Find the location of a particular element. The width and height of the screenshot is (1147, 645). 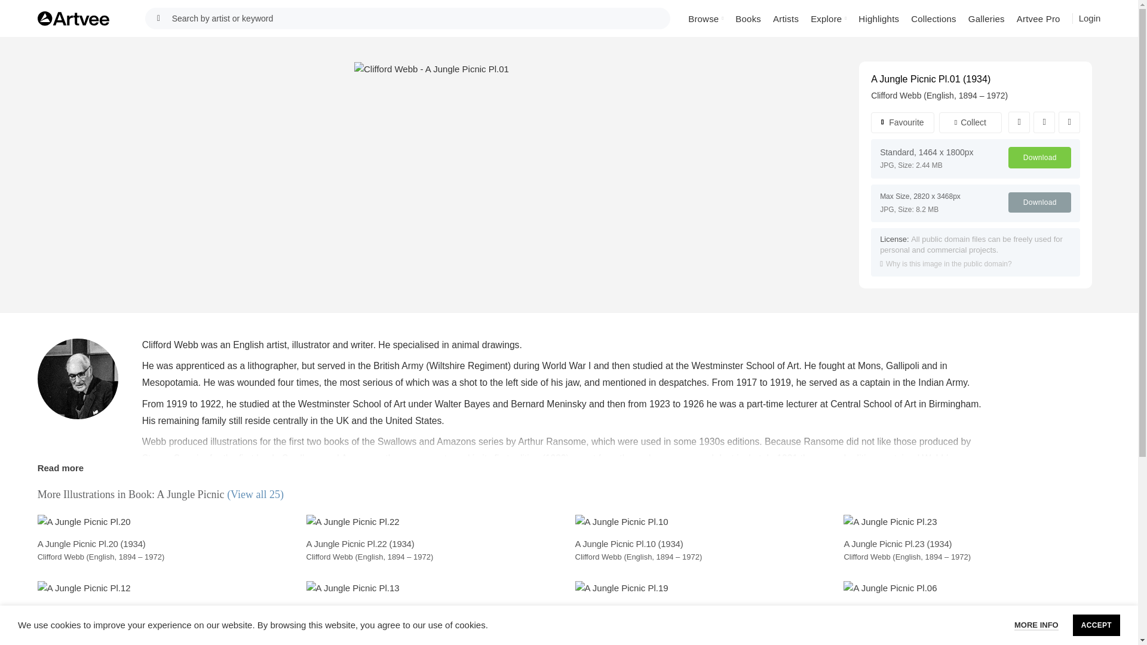

Facebook is located at coordinates (1019, 122).